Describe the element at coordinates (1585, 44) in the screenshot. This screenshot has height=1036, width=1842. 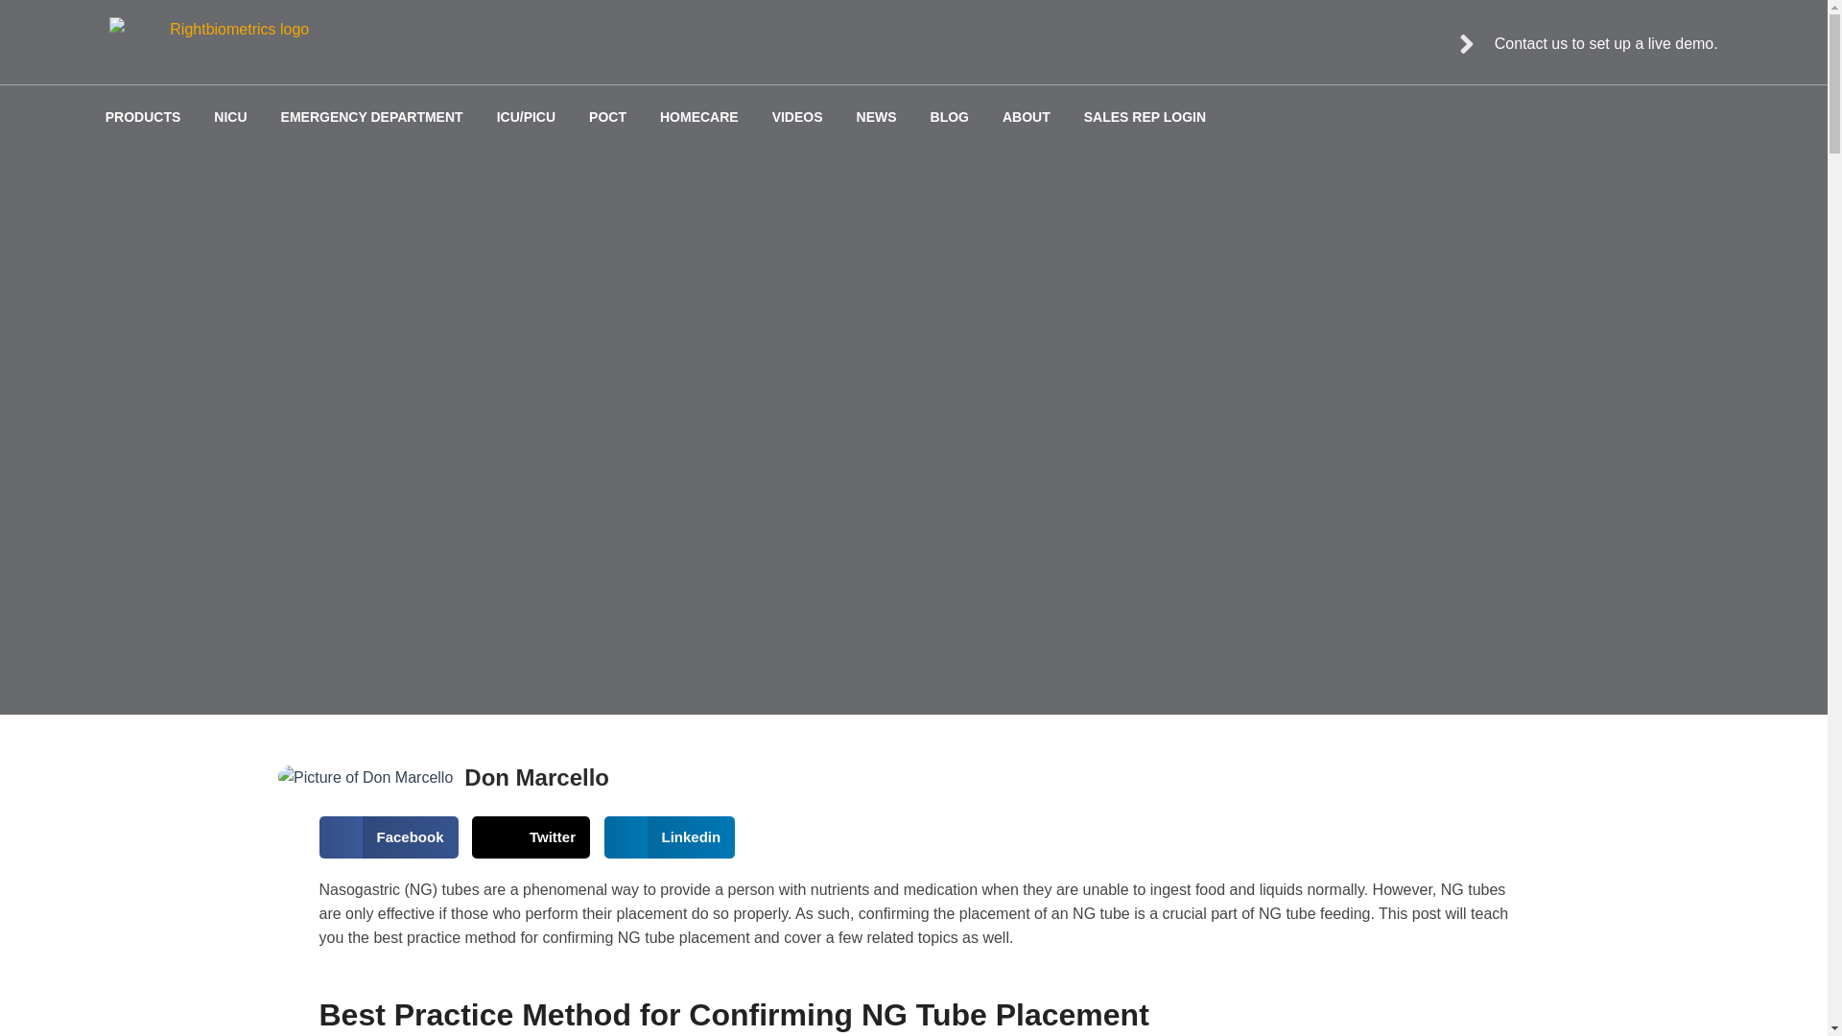
I see `Contact us to set up a live demo.` at that location.